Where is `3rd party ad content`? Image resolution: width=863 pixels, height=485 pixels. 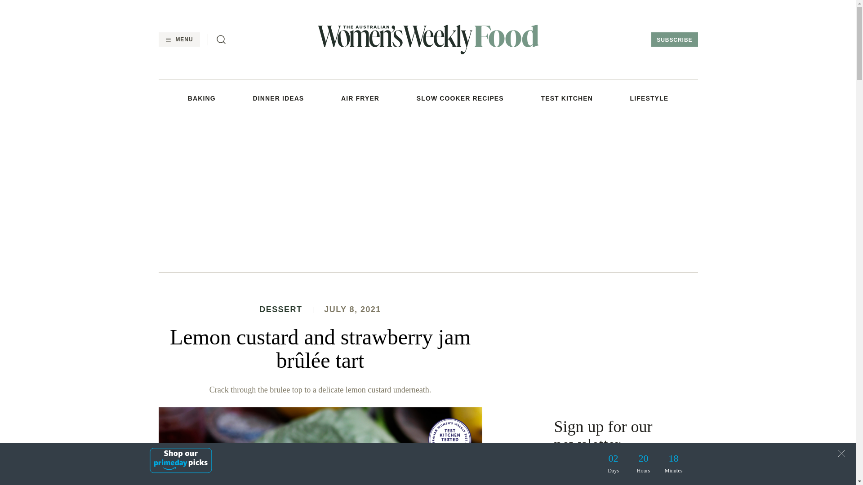 3rd party ad content is located at coordinates (427, 193).